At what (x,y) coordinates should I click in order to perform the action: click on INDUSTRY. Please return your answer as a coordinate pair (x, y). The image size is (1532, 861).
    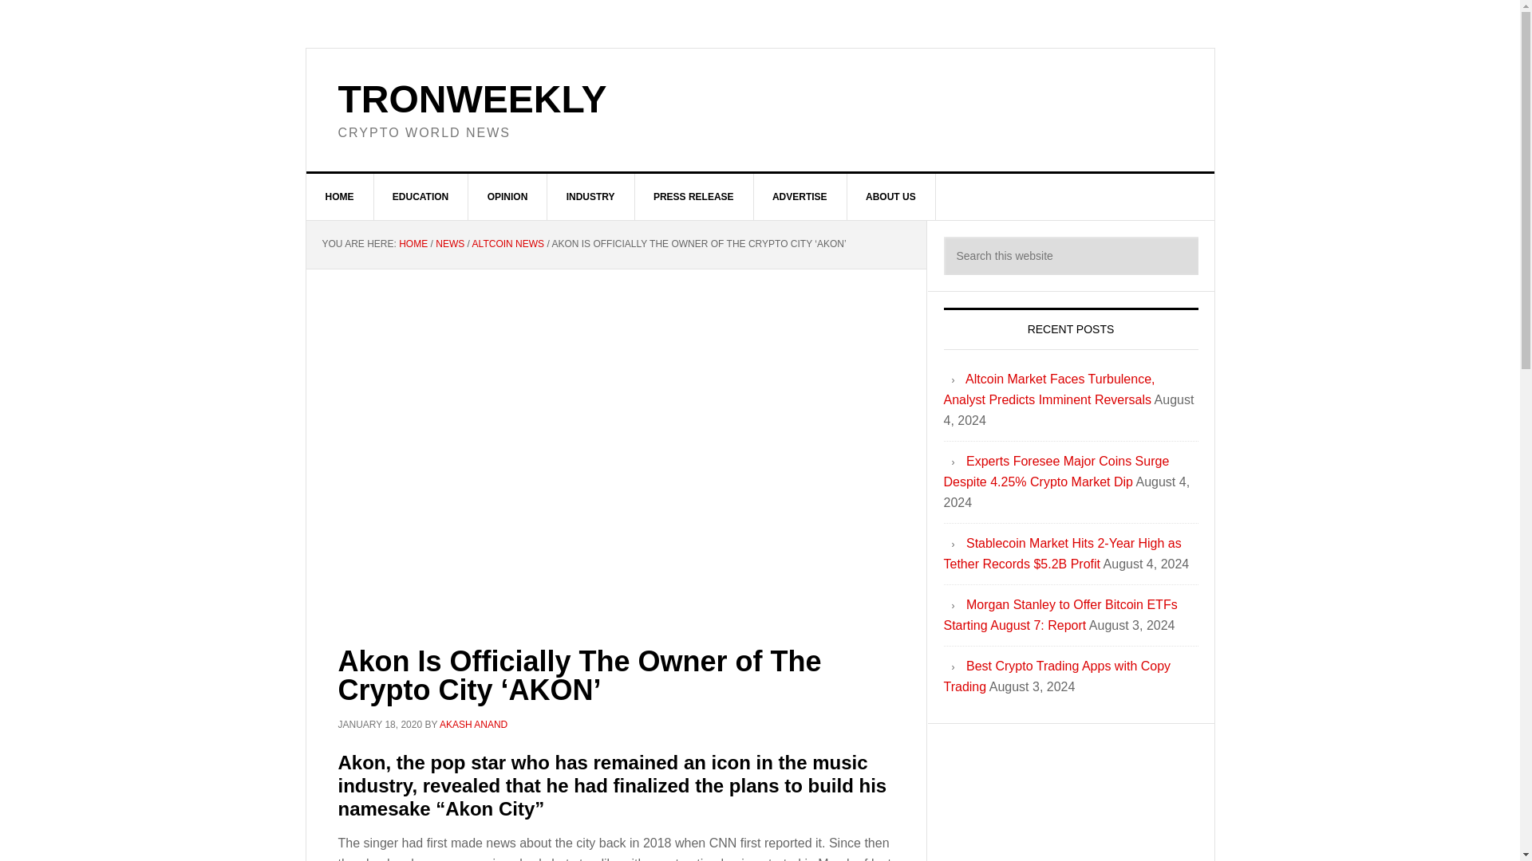
    Looking at the image, I should click on (590, 197).